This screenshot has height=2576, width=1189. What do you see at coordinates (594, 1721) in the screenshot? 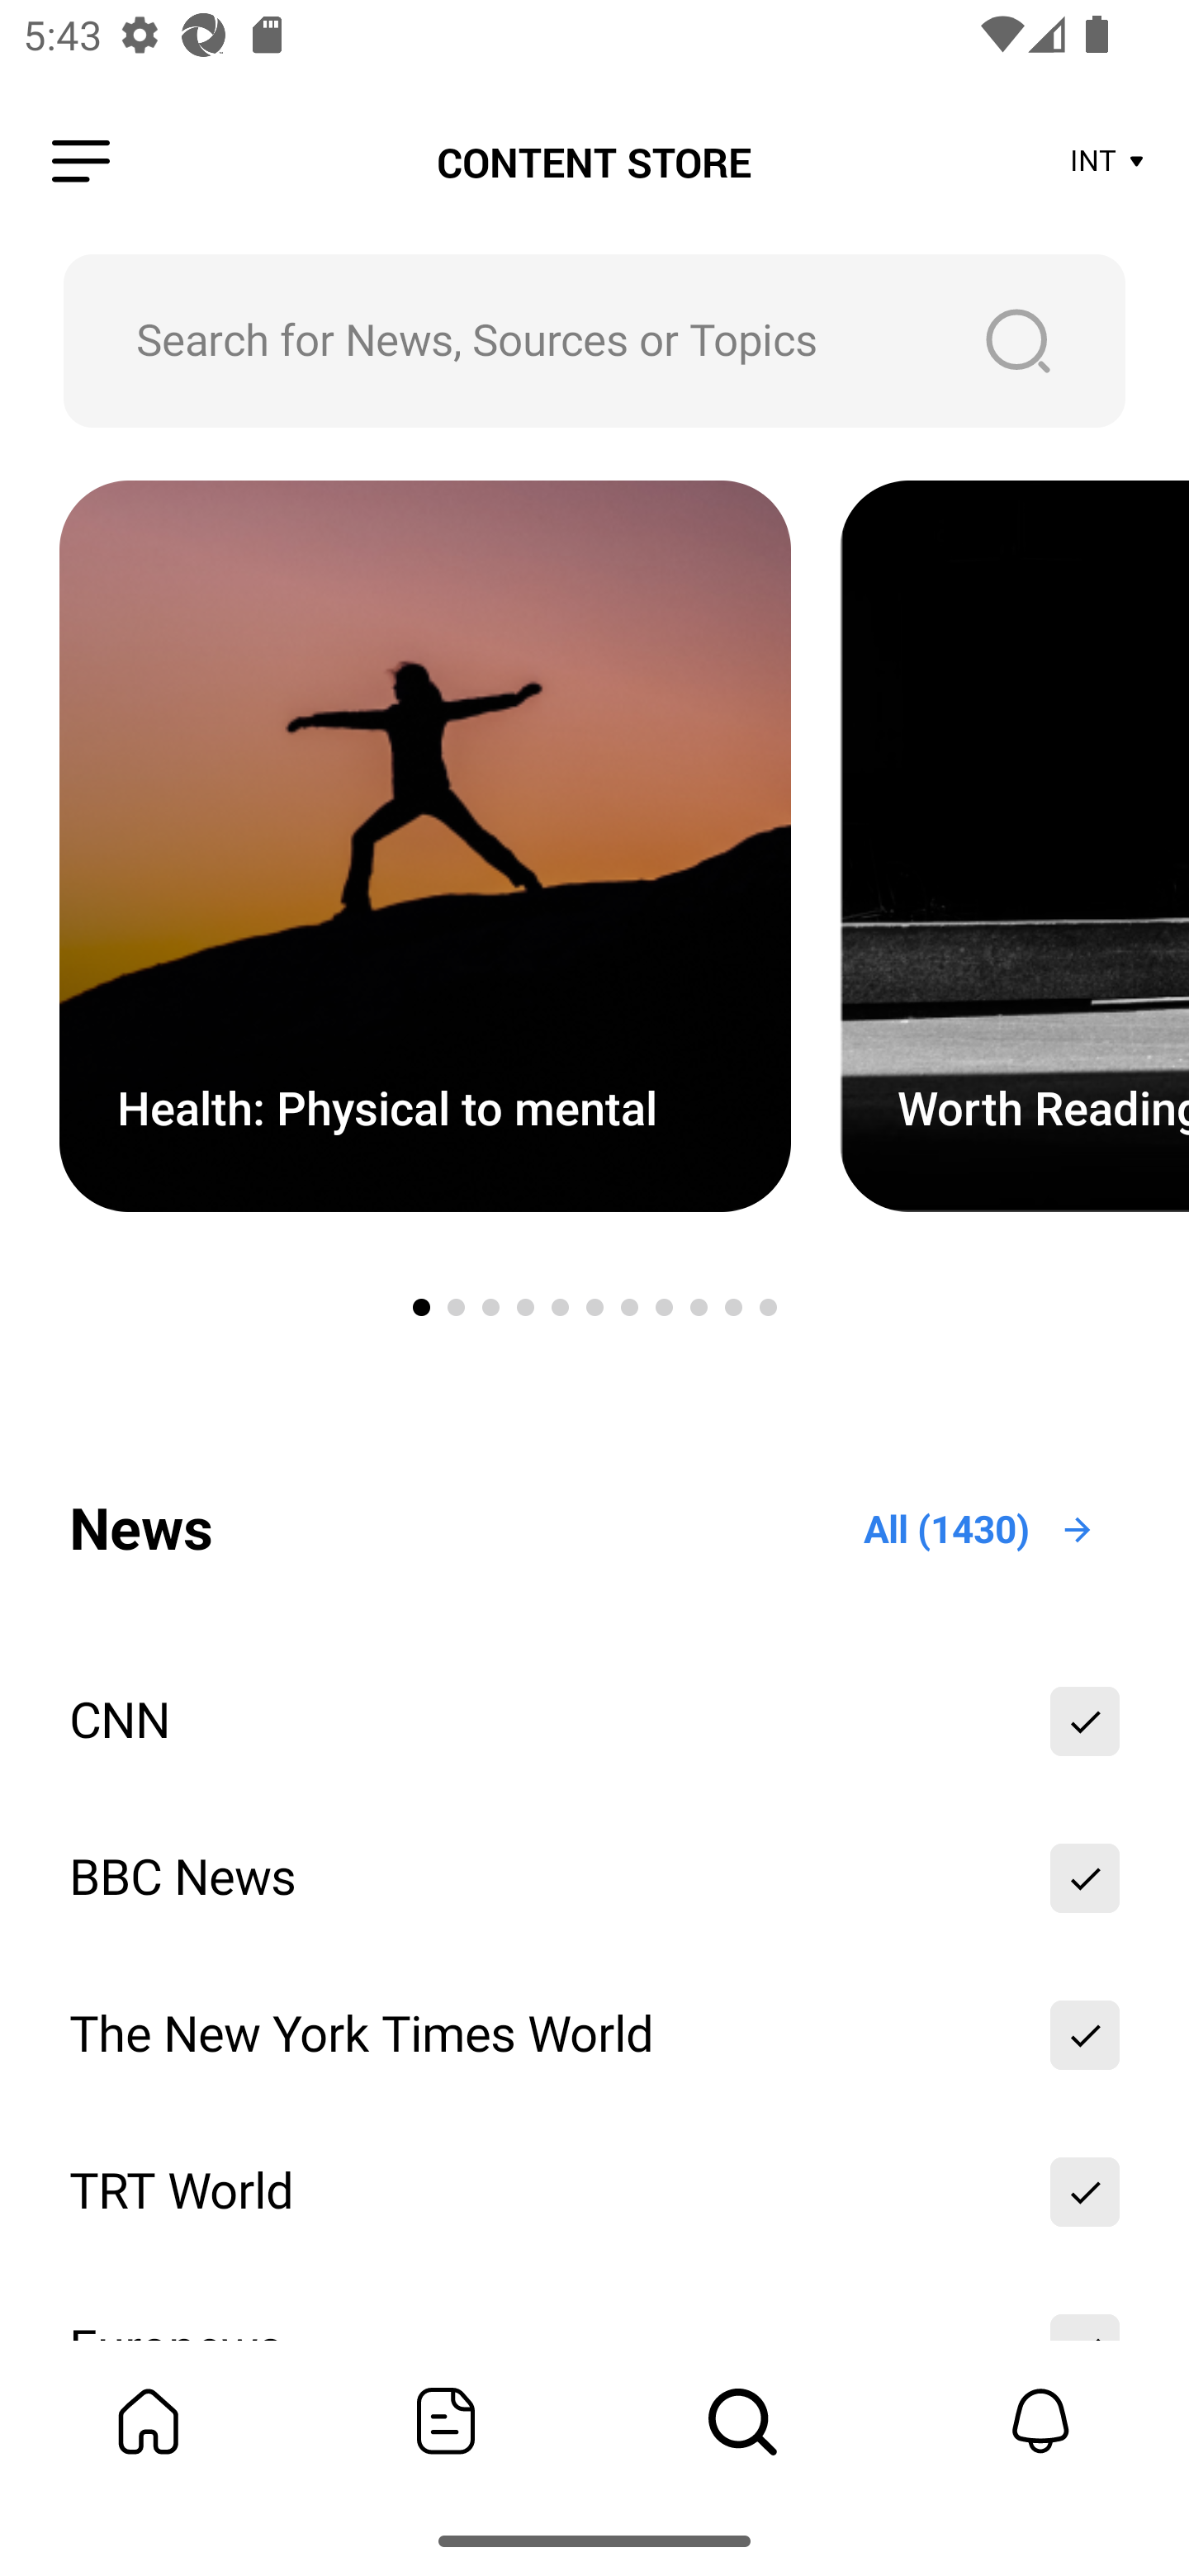
I see `CNN Add To My Bundle` at bounding box center [594, 1721].